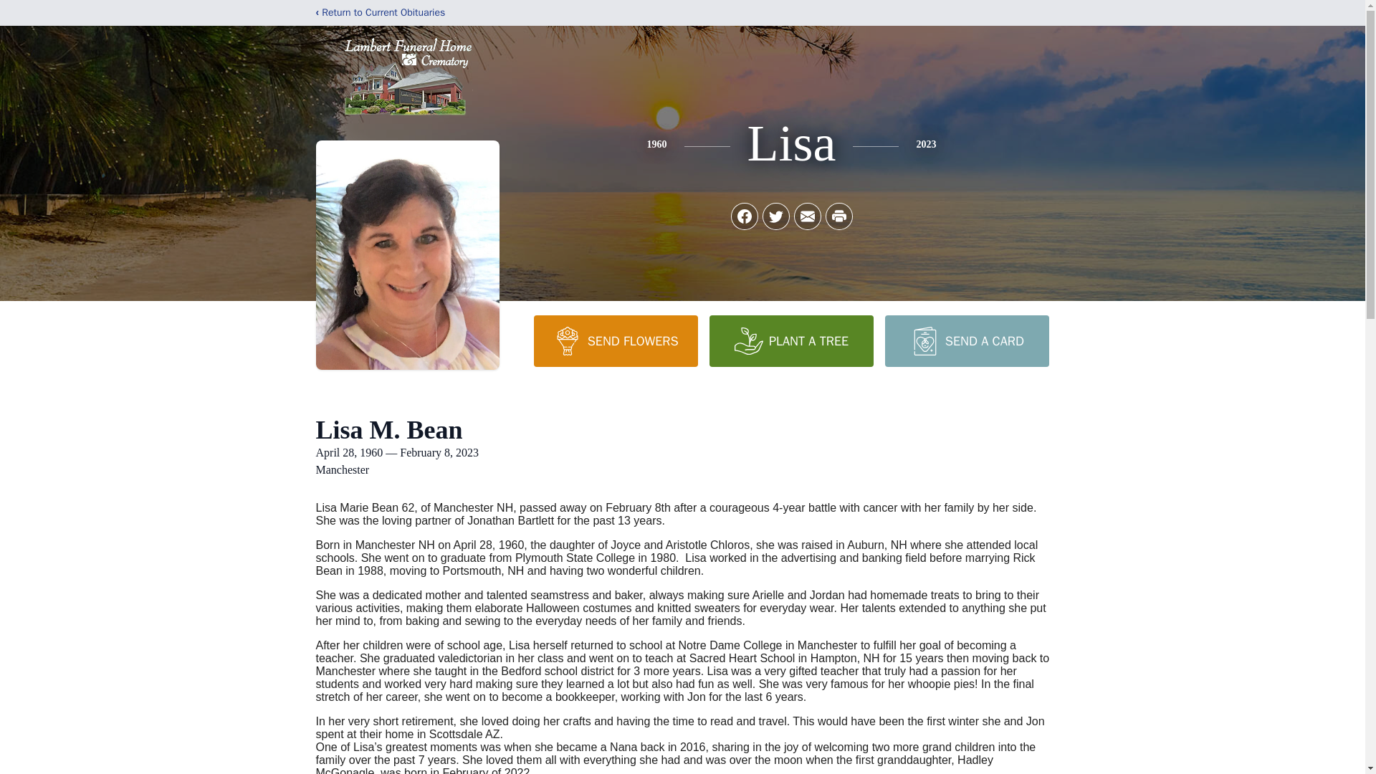 This screenshot has width=1376, height=774. Describe the element at coordinates (791, 340) in the screenshot. I see `PLANT A TREE` at that location.